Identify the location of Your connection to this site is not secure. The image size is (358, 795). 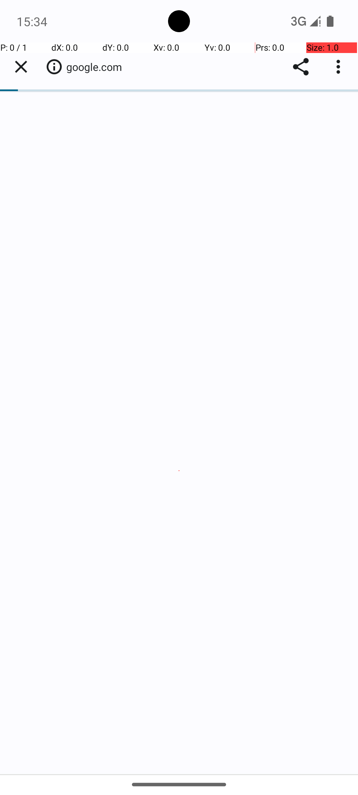
(54, 67).